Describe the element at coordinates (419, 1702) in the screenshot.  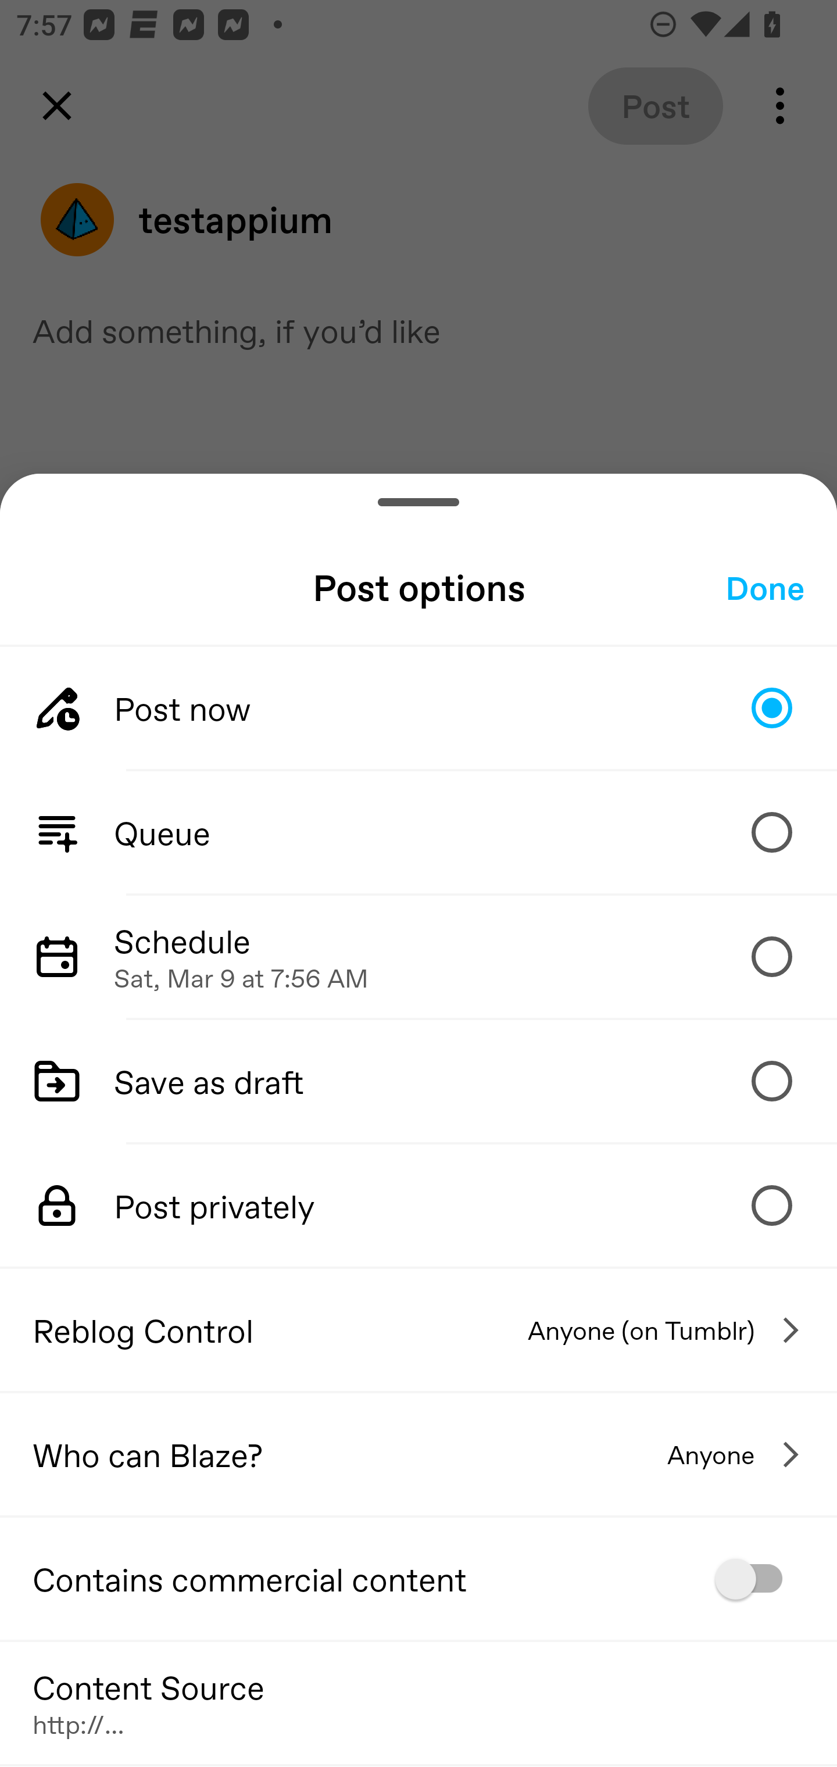
I see `Content Source http://…` at that location.